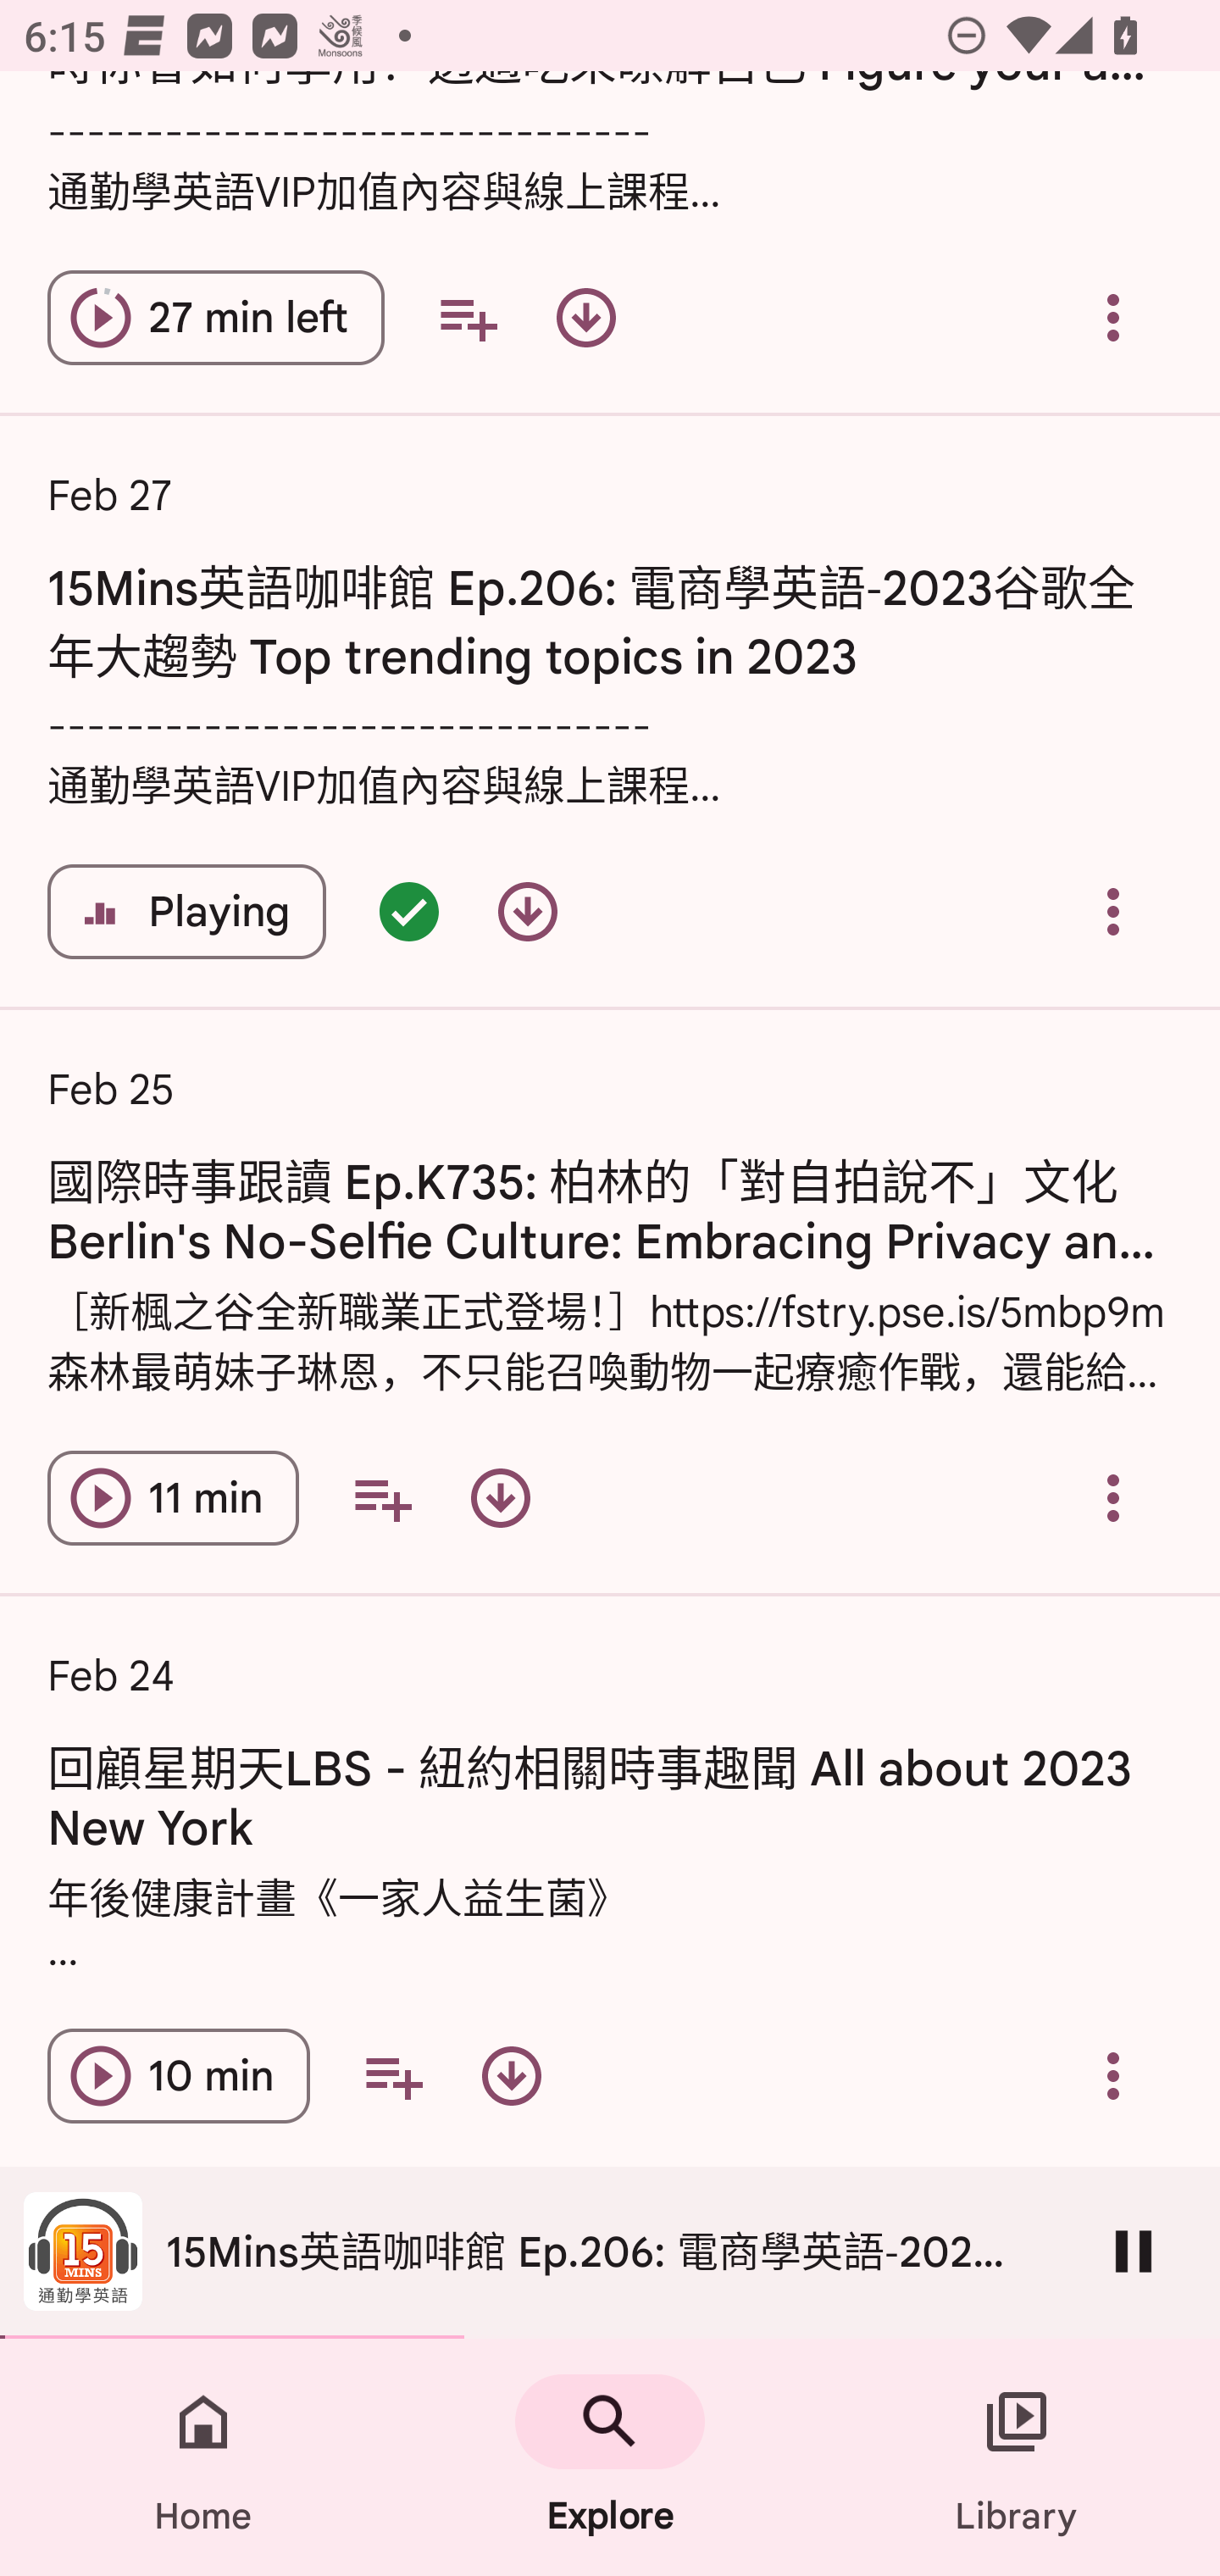 Image resolution: width=1220 pixels, height=2576 pixels. I want to click on Episode queued - double tap for options, so click(408, 912).